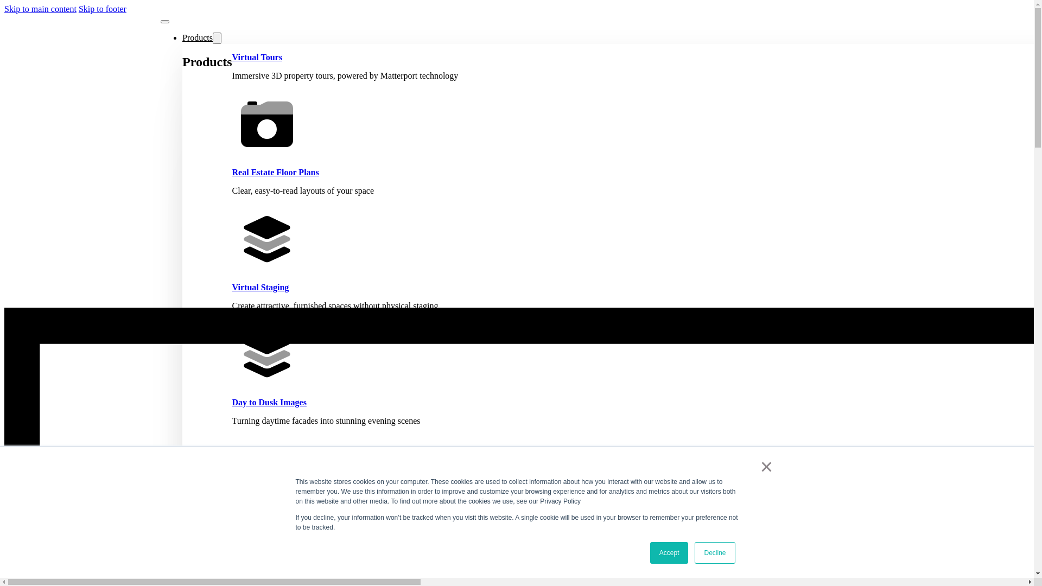 Image resolution: width=1042 pixels, height=586 pixels. Describe the element at coordinates (269, 403) in the screenshot. I see `Day to Dusk Images` at that location.